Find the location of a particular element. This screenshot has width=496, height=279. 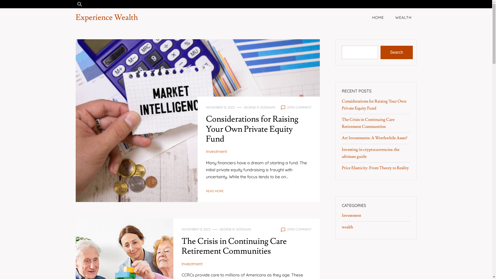

Search is located at coordinates (19, 7).